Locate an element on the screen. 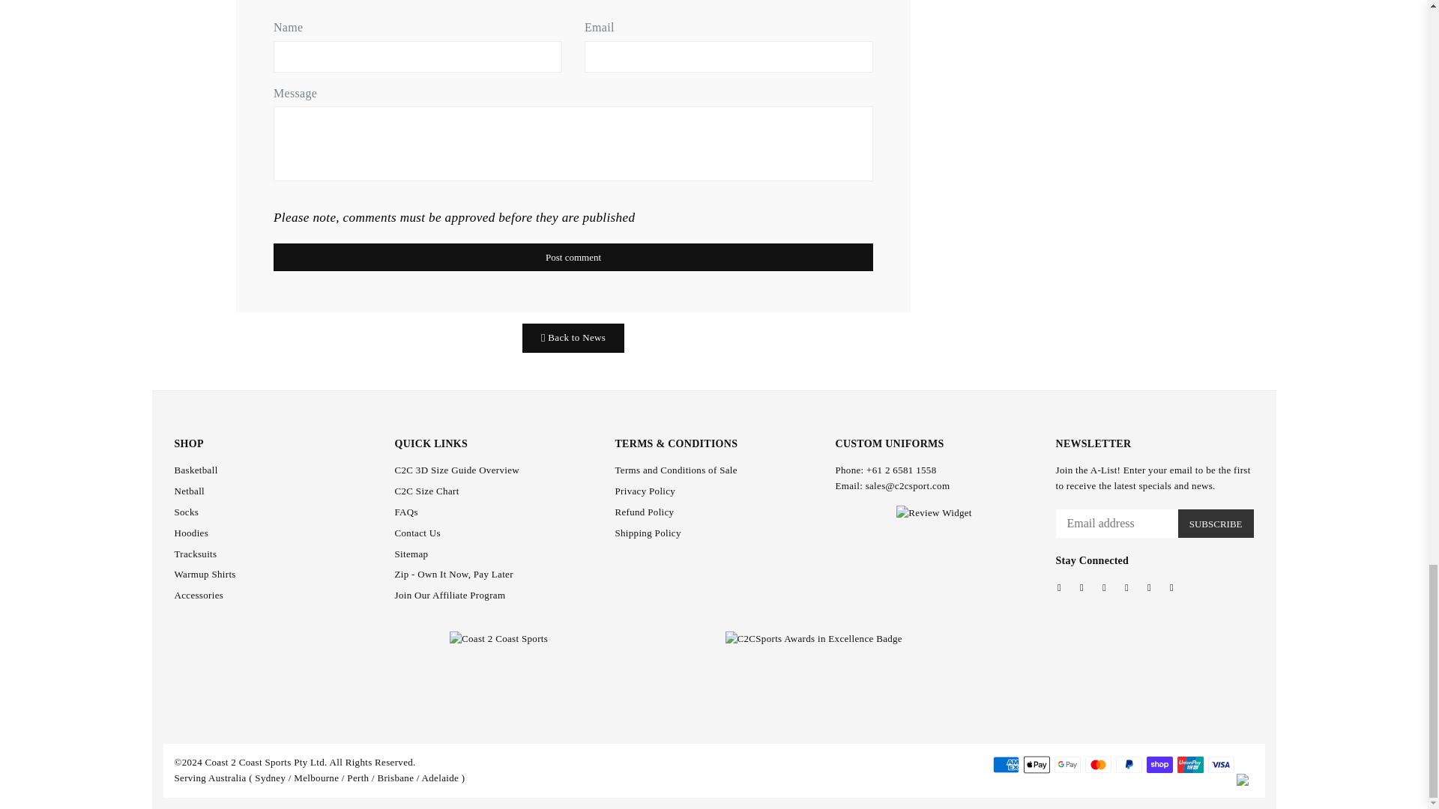 This screenshot has width=1439, height=809. Mastercard is located at coordinates (1097, 764).